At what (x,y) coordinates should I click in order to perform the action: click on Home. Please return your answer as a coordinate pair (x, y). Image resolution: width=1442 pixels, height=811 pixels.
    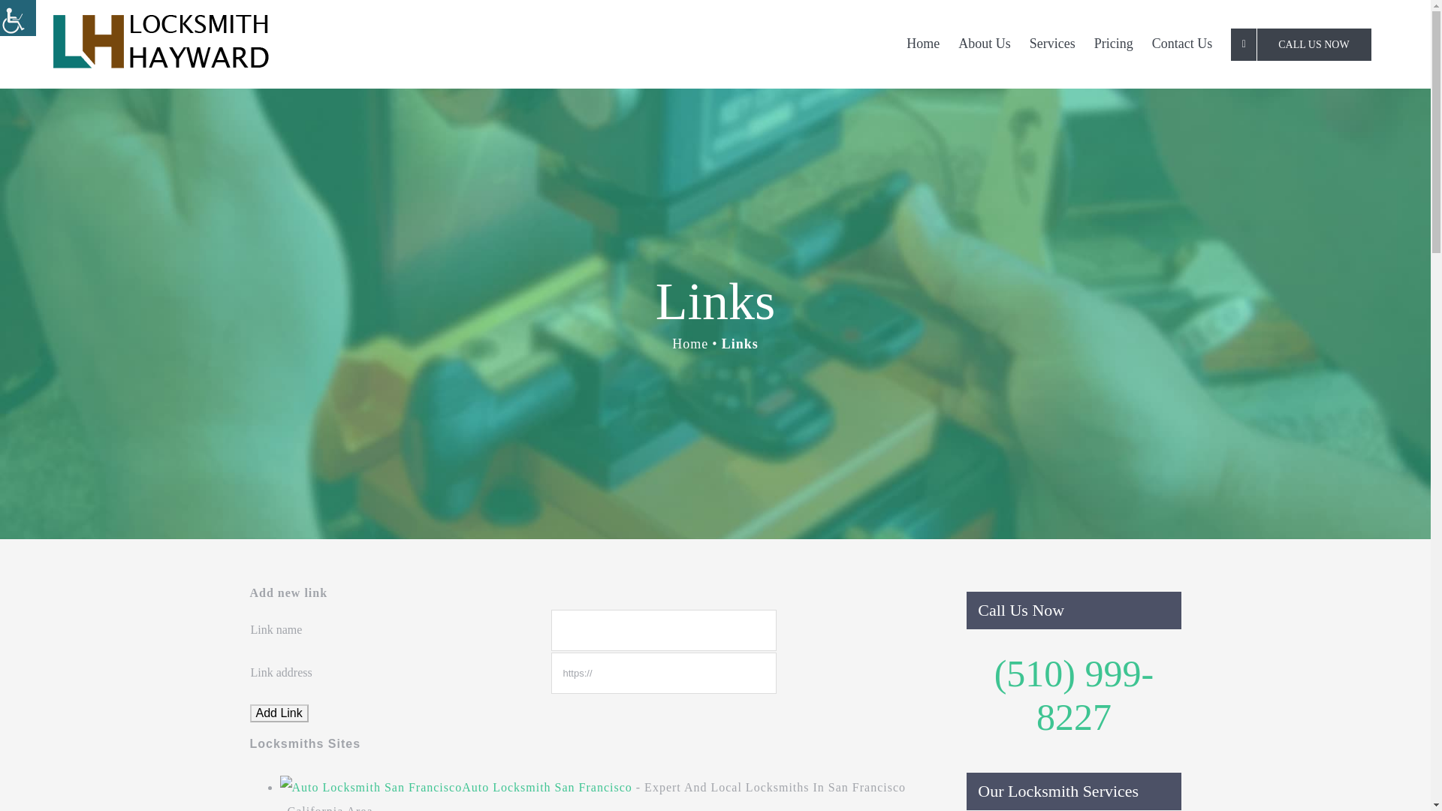
    Looking at the image, I should click on (922, 43).